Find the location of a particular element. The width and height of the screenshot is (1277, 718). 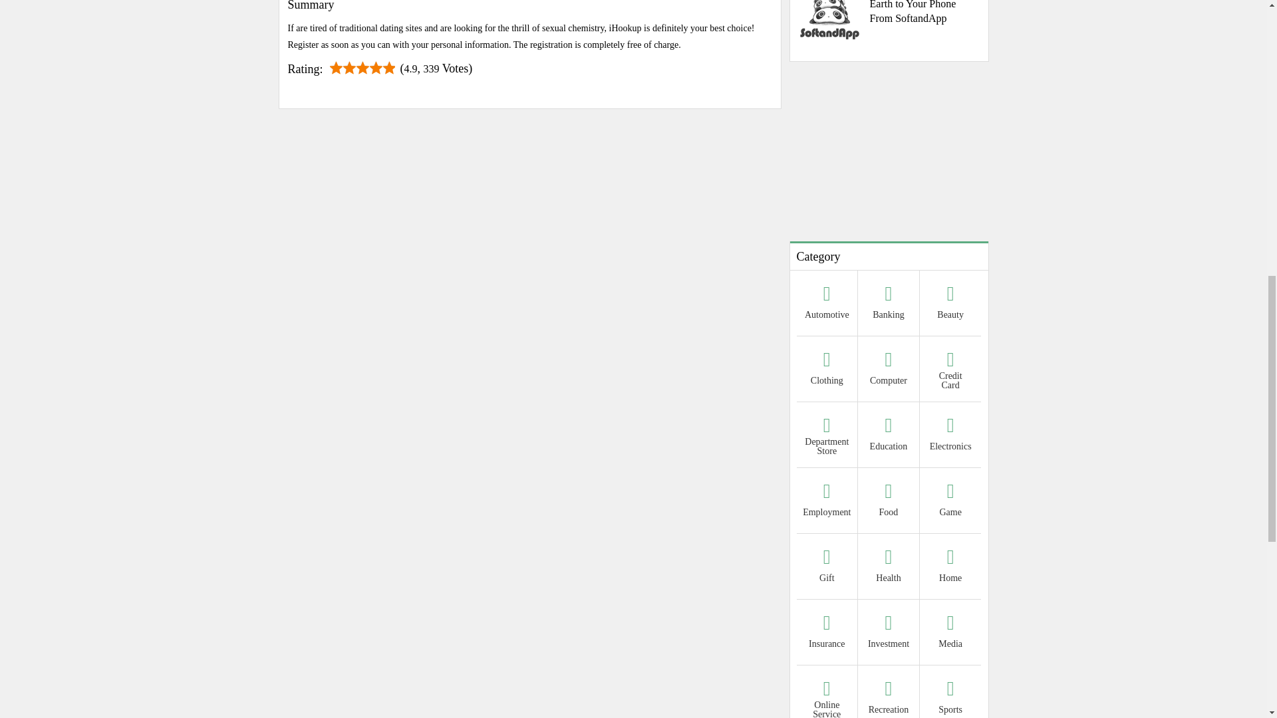

Game is located at coordinates (950, 502).